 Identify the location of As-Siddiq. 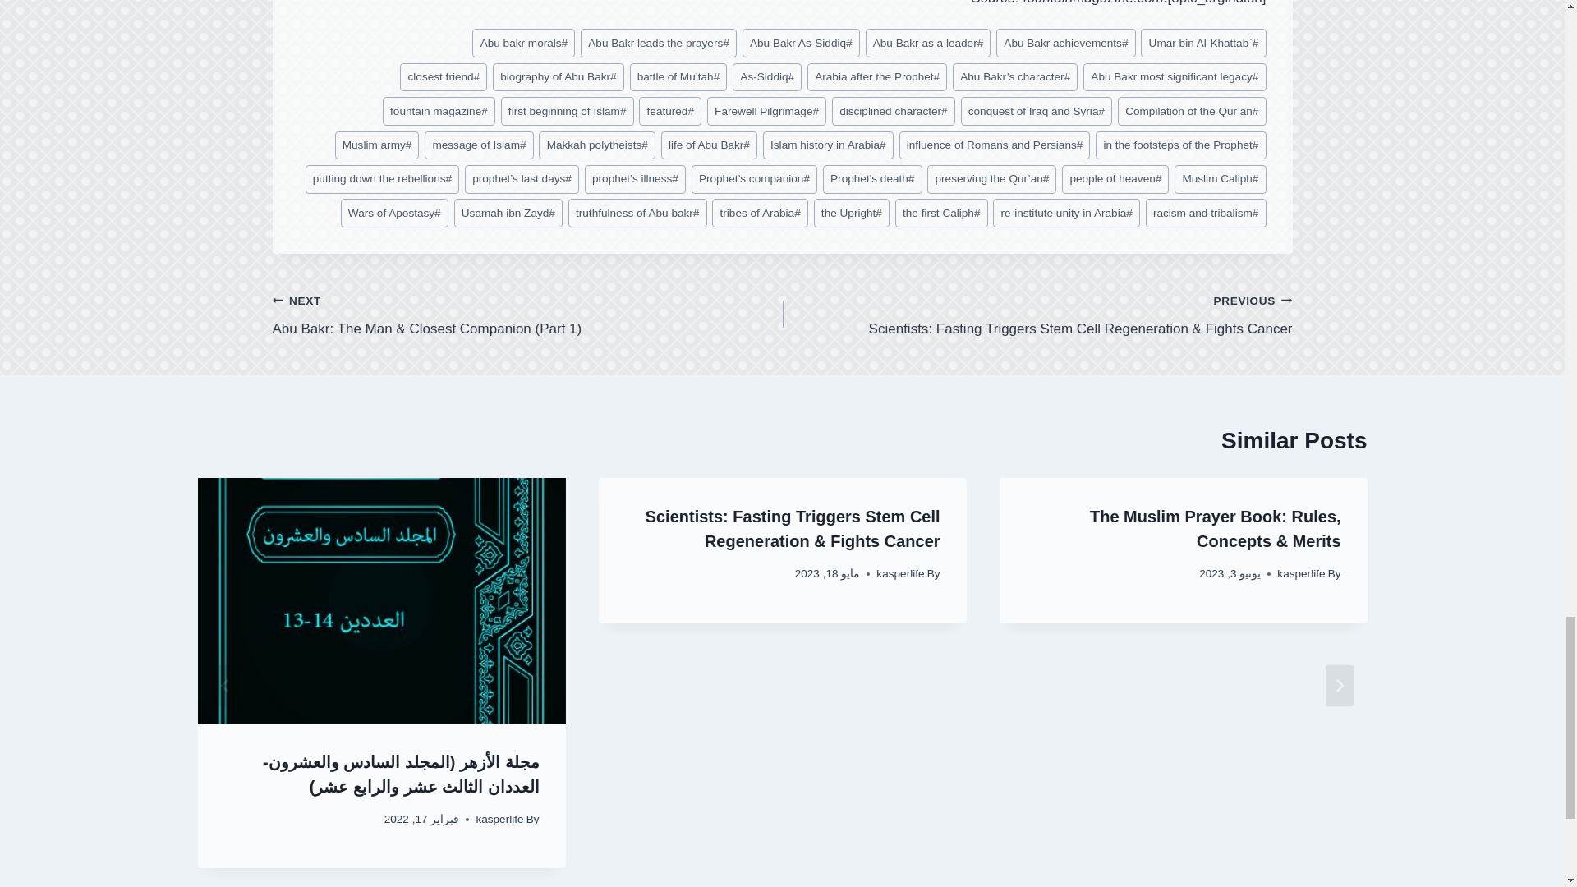
(767, 77).